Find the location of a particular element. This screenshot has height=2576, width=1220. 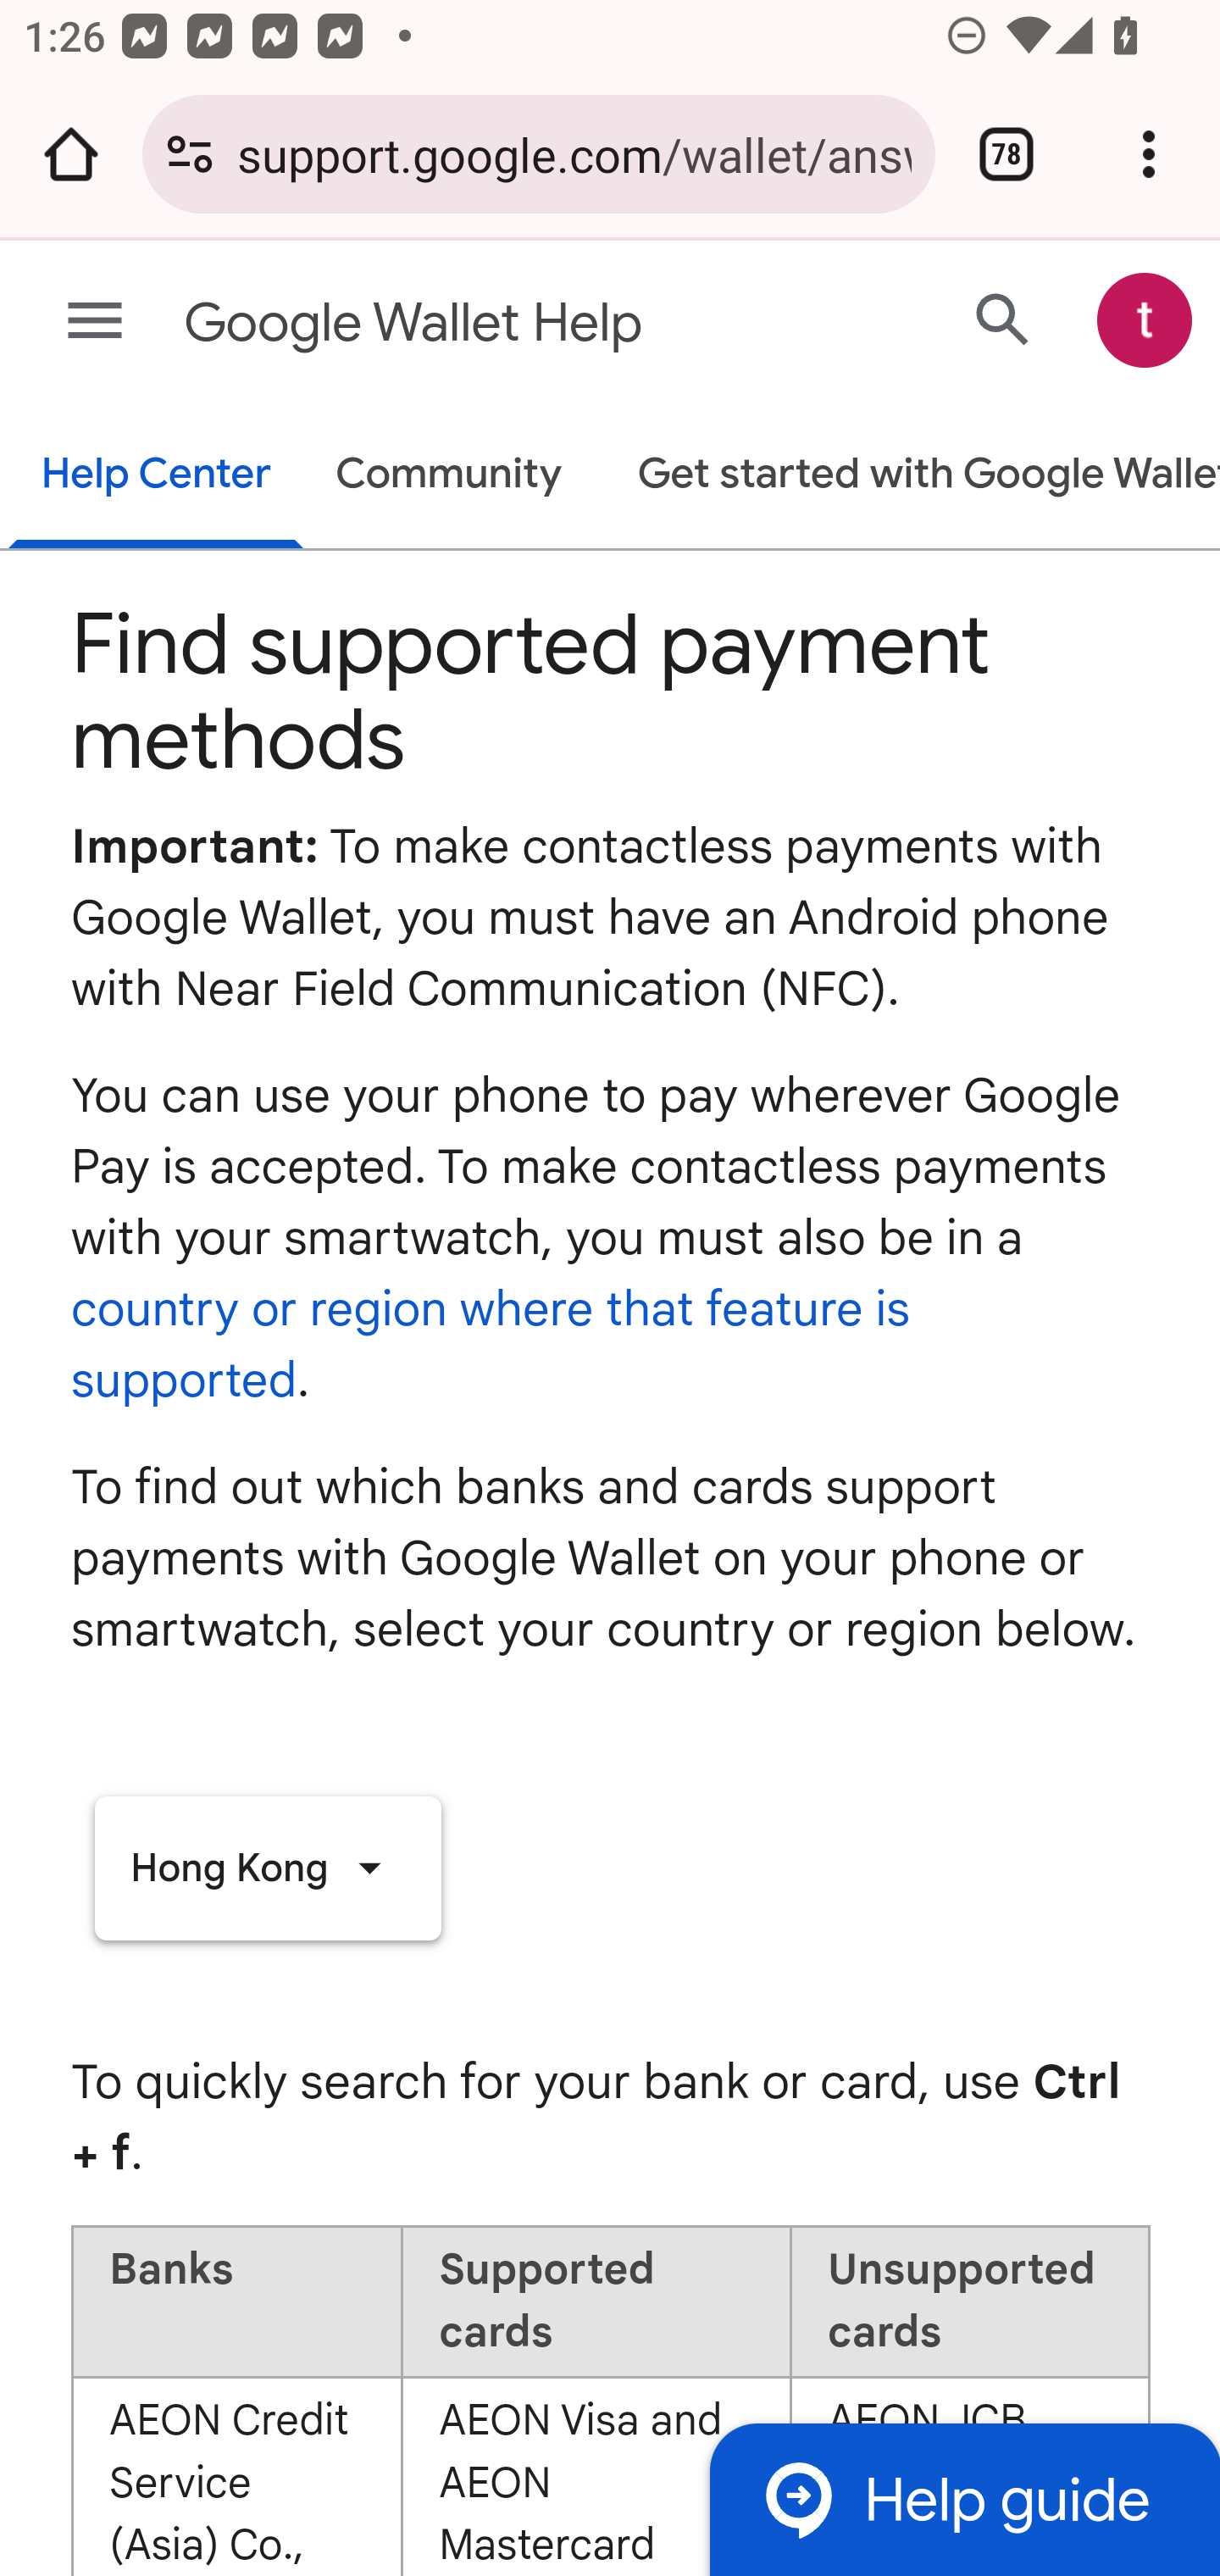

Connection is secure is located at coordinates (190, 154).